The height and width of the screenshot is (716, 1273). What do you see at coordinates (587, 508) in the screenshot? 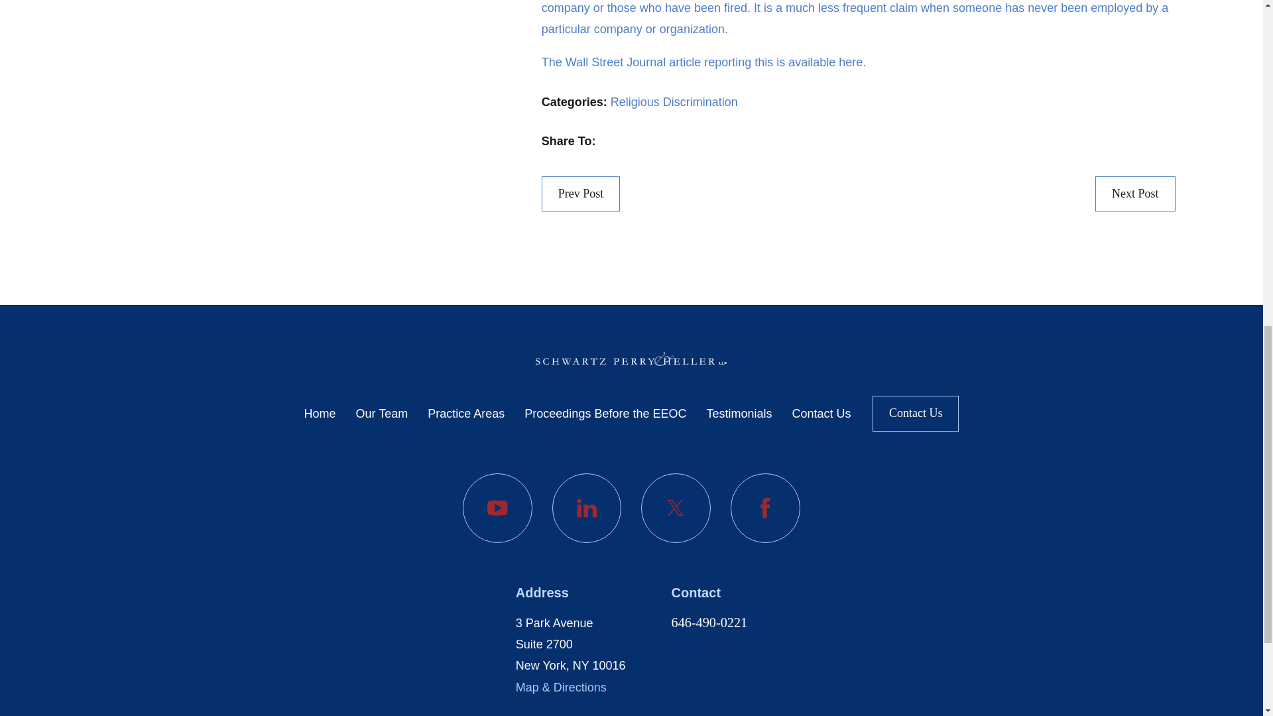
I see `LinkedIn` at bounding box center [587, 508].